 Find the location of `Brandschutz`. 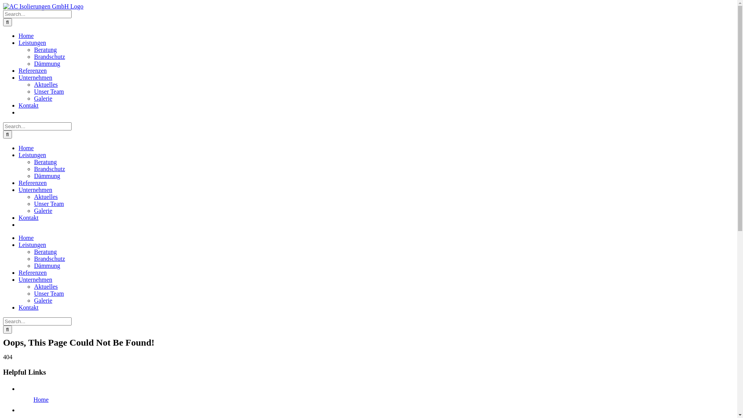

Brandschutz is located at coordinates (50, 259).